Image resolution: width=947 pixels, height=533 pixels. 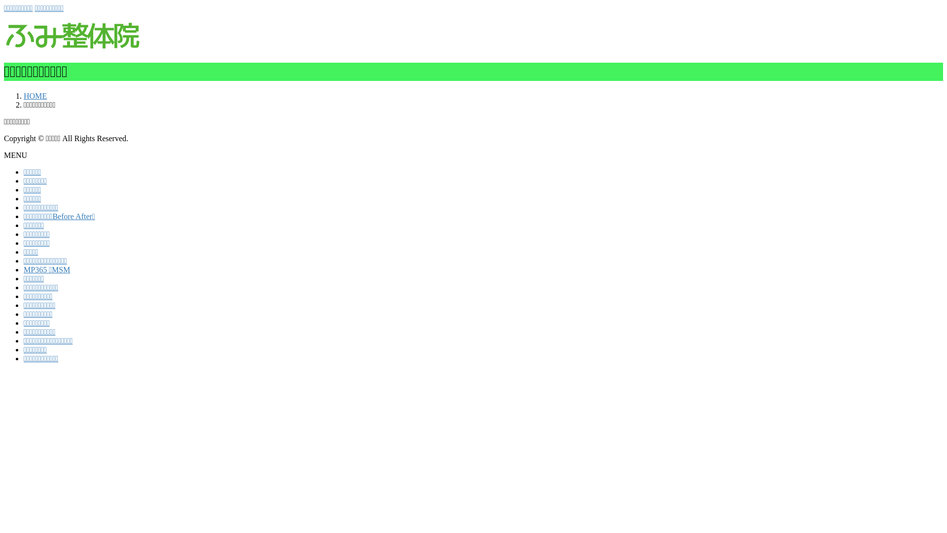 What do you see at coordinates (36, 96) in the screenshot?
I see `HOME` at bounding box center [36, 96].